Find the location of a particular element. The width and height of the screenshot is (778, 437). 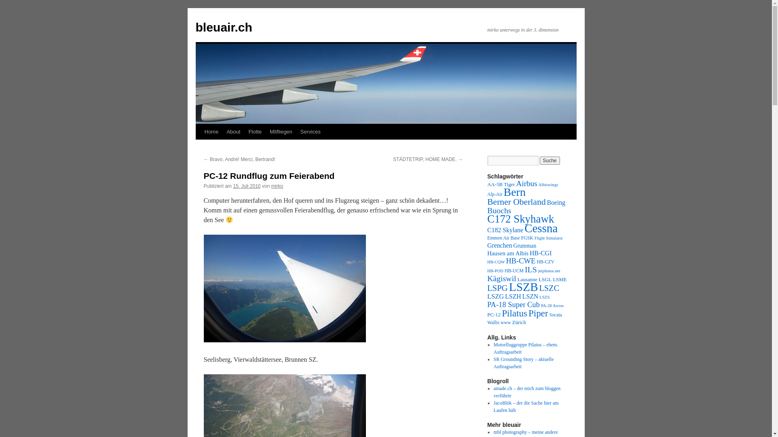

HB-FOT is located at coordinates (284, 289).